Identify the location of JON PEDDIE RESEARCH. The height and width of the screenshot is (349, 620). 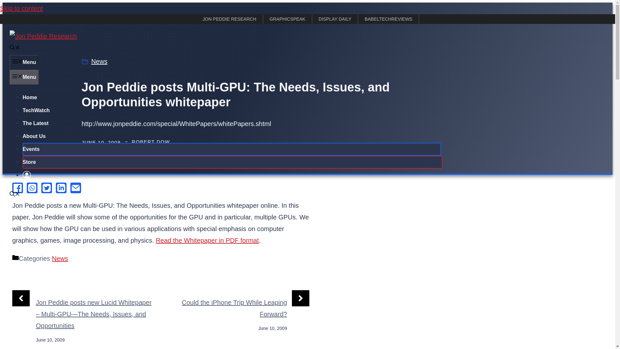
(229, 19).